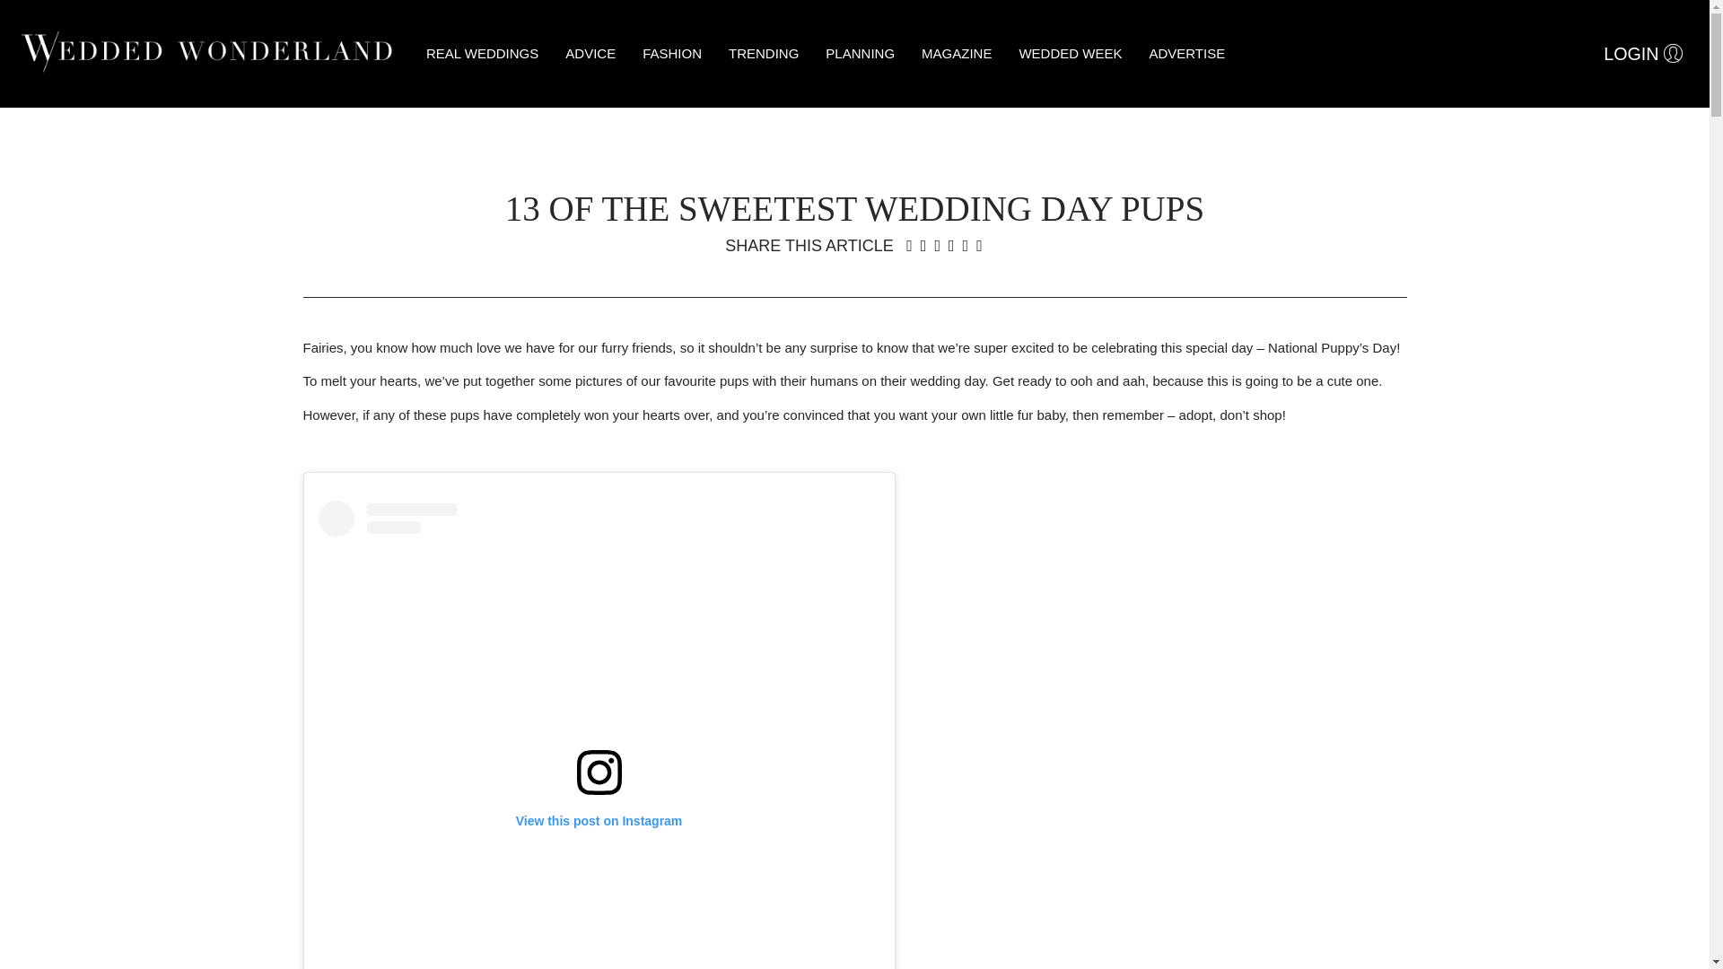 This screenshot has height=969, width=1723. What do you see at coordinates (482, 54) in the screenshot?
I see `REAL WEDDINGS` at bounding box center [482, 54].